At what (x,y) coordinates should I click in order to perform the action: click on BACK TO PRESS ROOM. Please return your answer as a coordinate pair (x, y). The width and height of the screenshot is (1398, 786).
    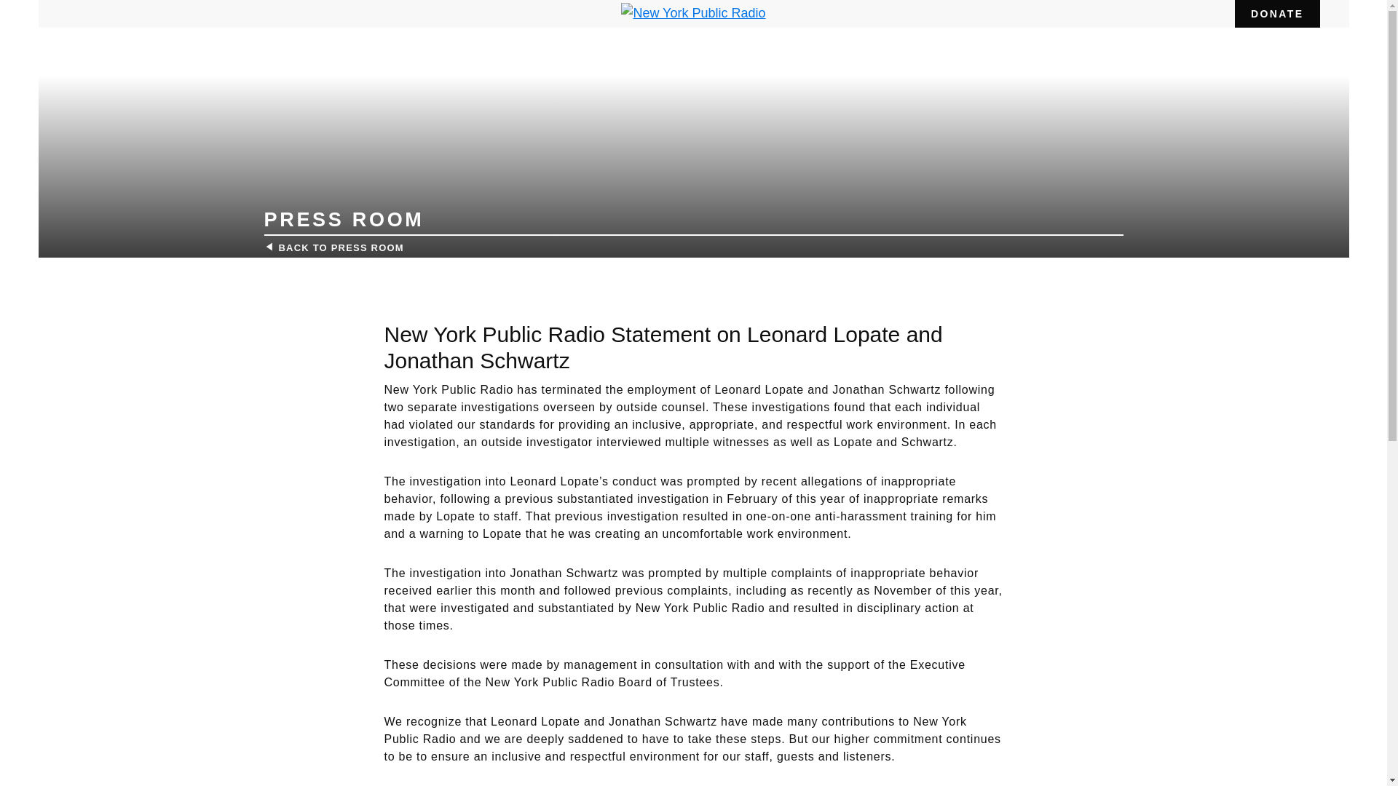
    Looking at the image, I should click on (333, 247).